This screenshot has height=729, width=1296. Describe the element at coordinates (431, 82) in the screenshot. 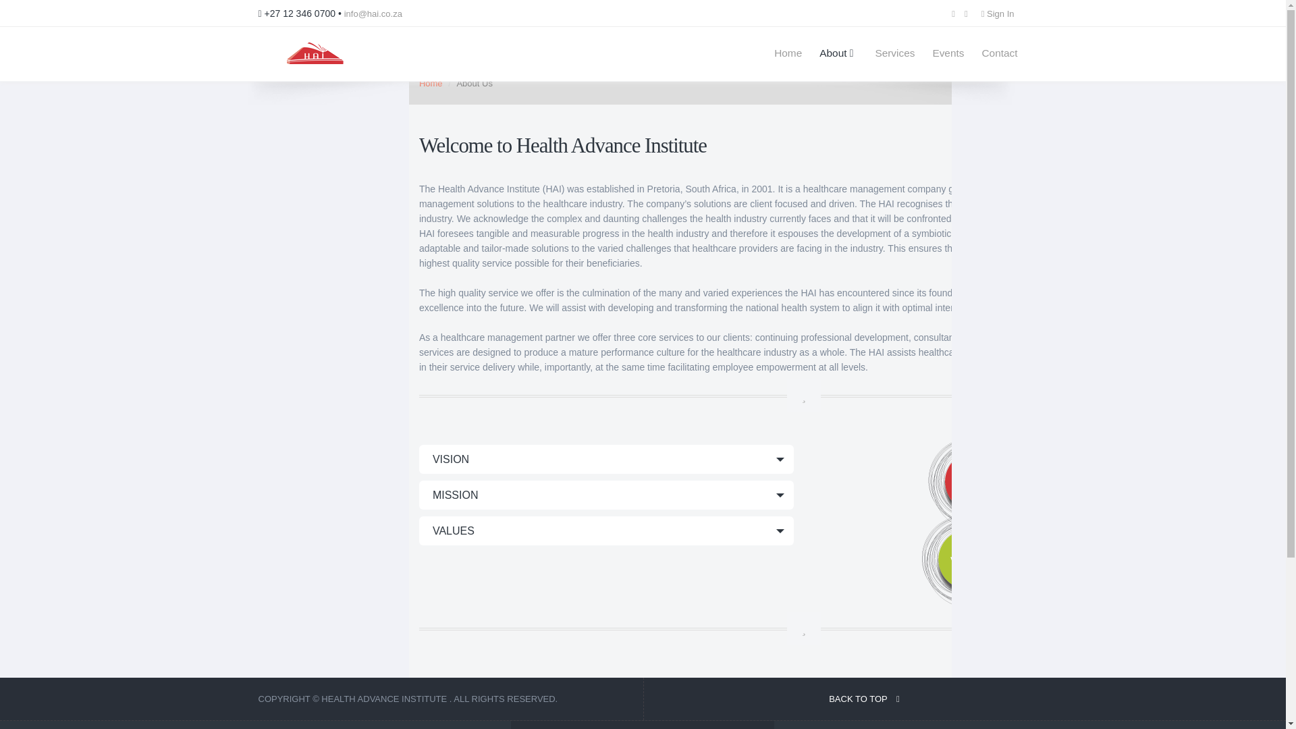

I see `Home` at that location.